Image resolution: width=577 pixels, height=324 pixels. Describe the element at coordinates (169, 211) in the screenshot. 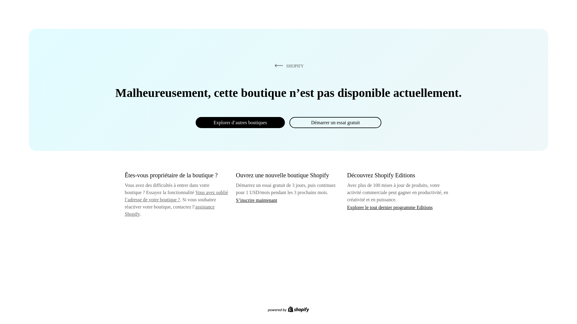

I see `assistance Shopify` at that location.